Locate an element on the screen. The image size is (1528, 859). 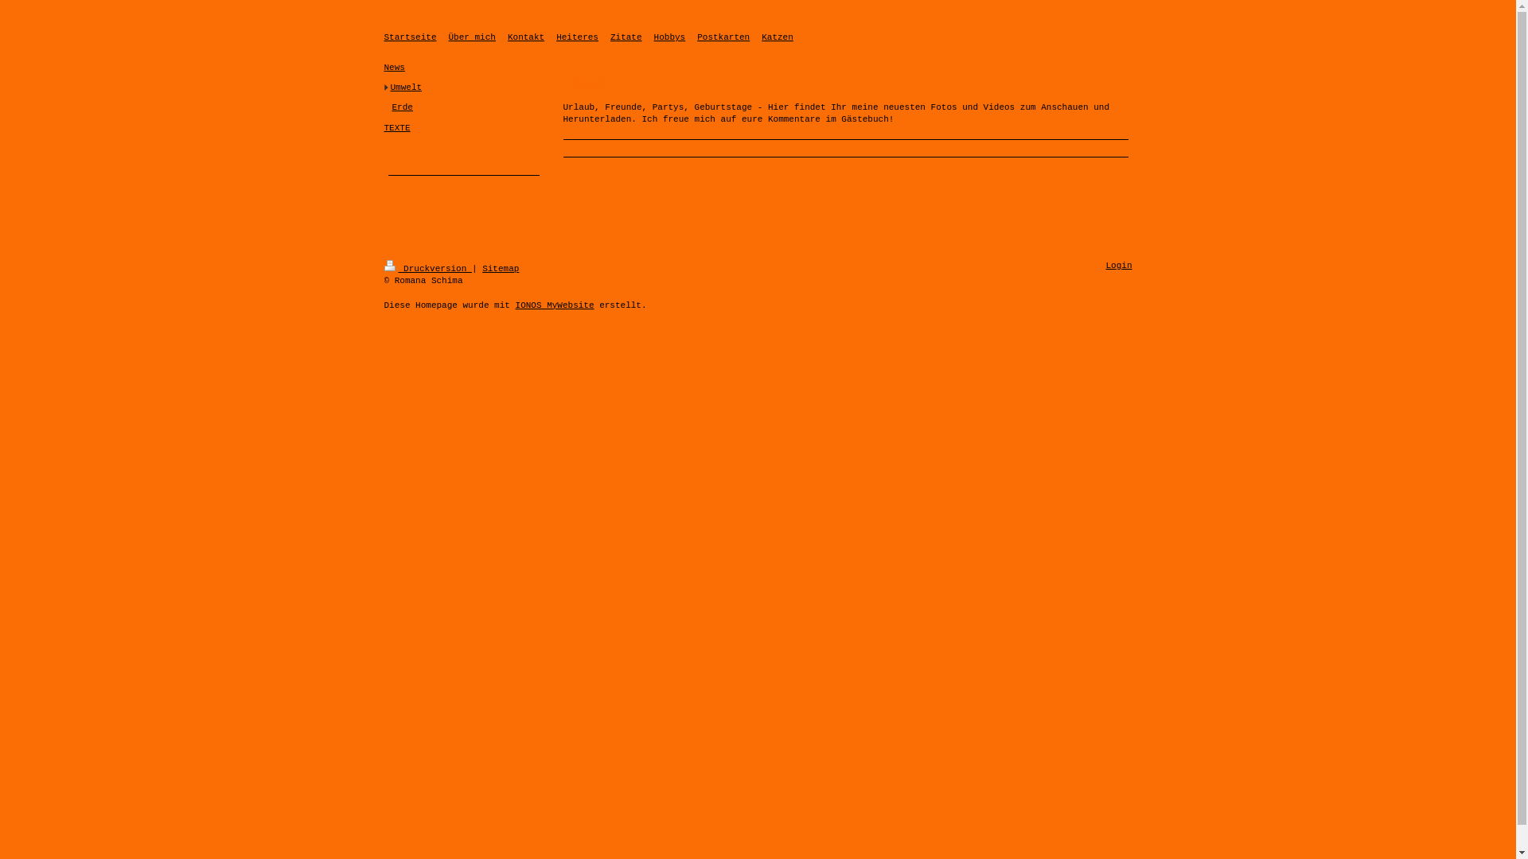
Druckversion is located at coordinates (427, 269).